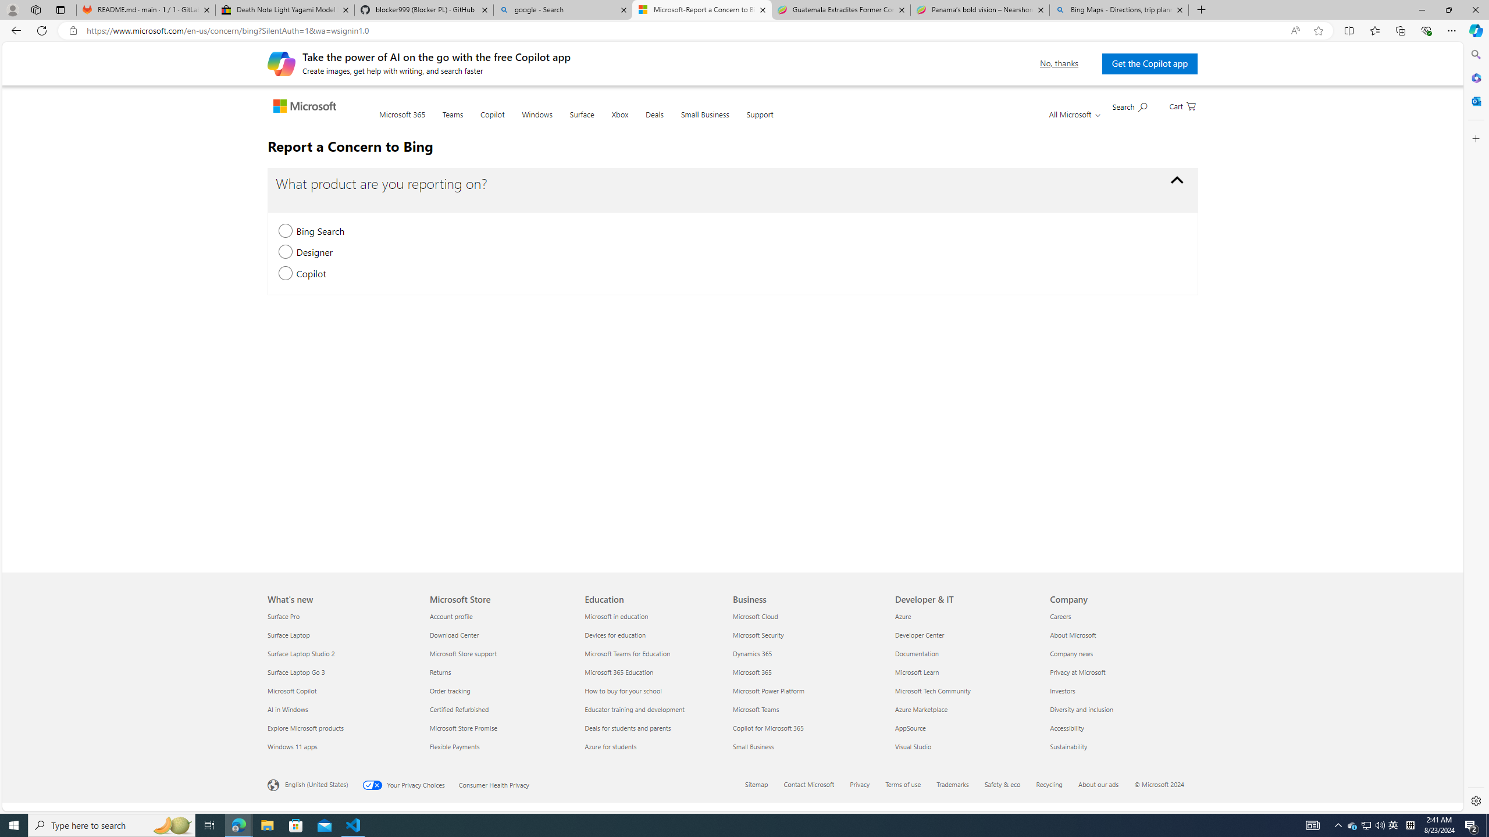 This screenshot has height=837, width=1489. Describe the element at coordinates (493, 121) in the screenshot. I see `Copilot` at that location.